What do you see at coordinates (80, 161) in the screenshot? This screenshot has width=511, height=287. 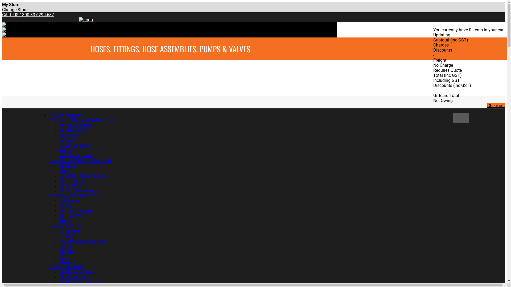 I see `CLAMPS & CLAMPING SYSTEMS` at bounding box center [80, 161].